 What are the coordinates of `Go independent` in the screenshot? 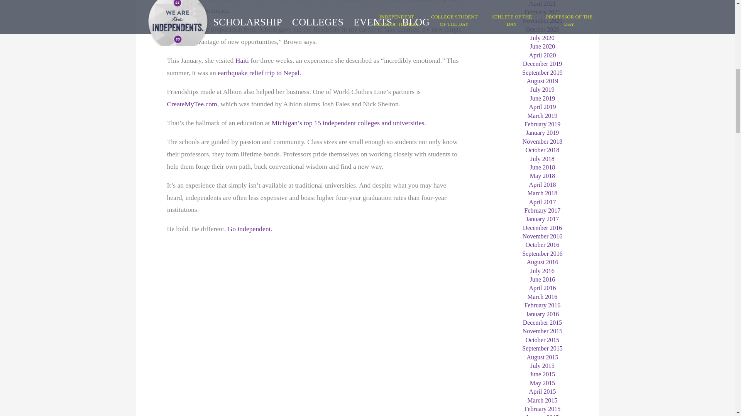 It's located at (249, 229).